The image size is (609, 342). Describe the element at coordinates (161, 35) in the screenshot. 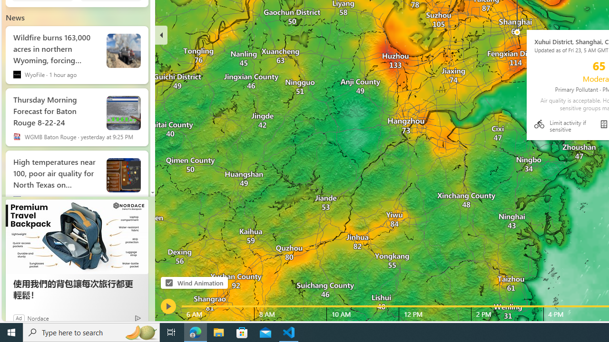

I see `Hide` at that location.